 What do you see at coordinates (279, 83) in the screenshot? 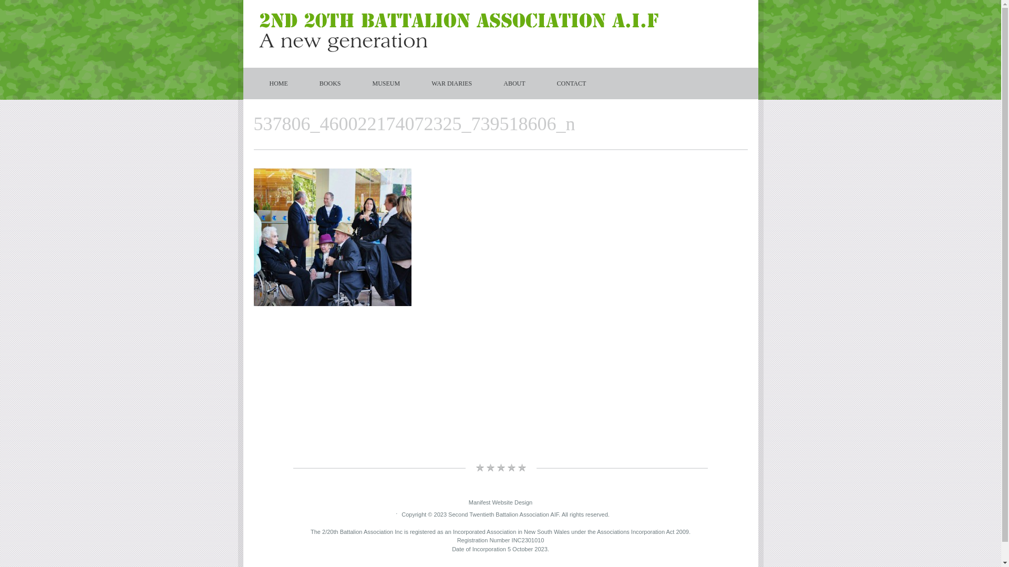
I see `HOME` at bounding box center [279, 83].